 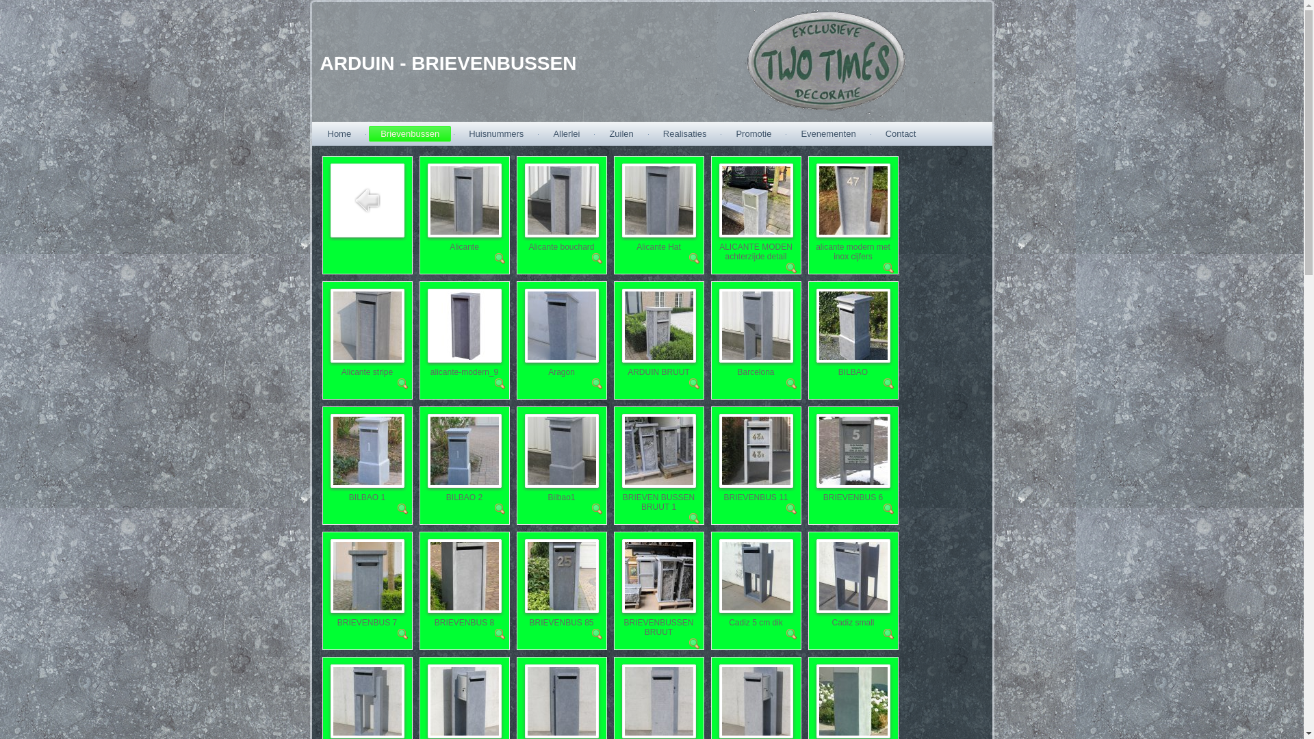 I want to click on Detail, so click(x=694, y=261).